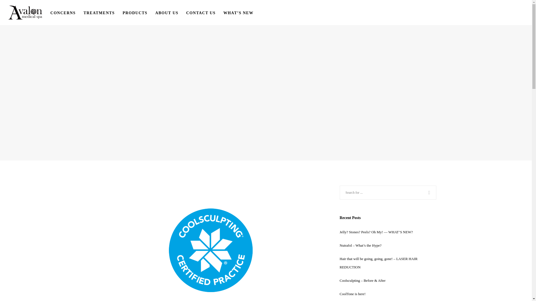 This screenshot has height=301, width=536. What do you see at coordinates (205, 12) in the screenshot?
I see `CONTACT US` at bounding box center [205, 12].